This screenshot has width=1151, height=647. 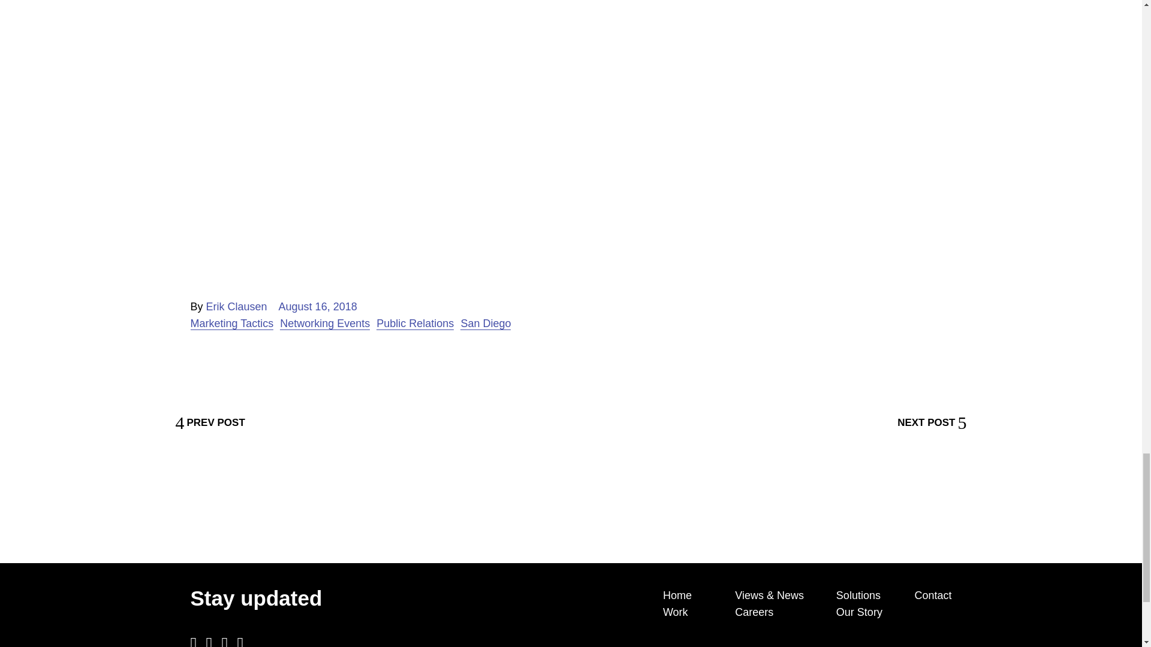 I want to click on Marketing Tactics, so click(x=232, y=323).